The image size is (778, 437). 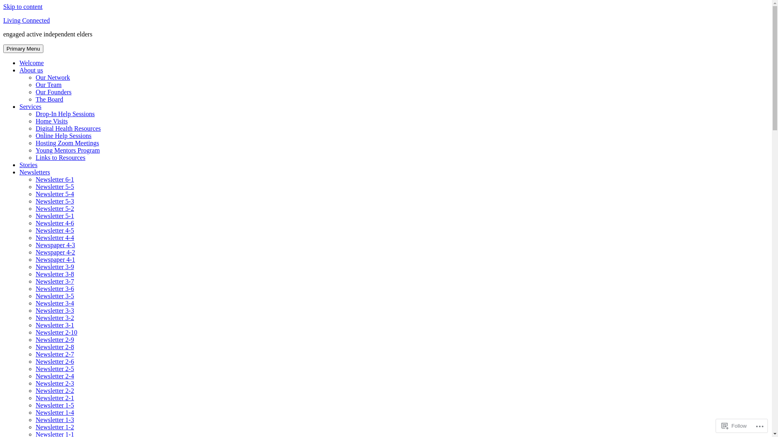 I want to click on Hosting Zoom Meetings, so click(x=67, y=143).